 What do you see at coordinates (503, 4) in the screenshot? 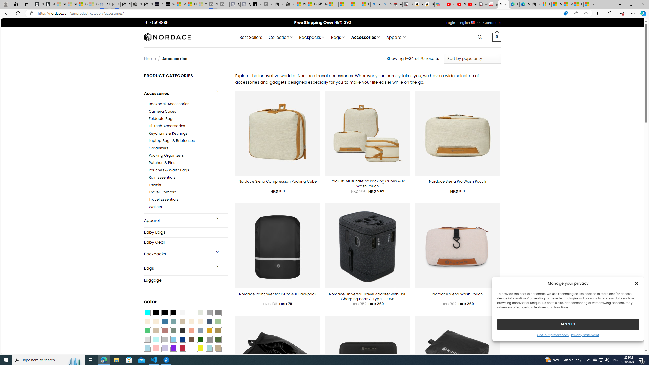
I see `Nordace - Accessories` at bounding box center [503, 4].